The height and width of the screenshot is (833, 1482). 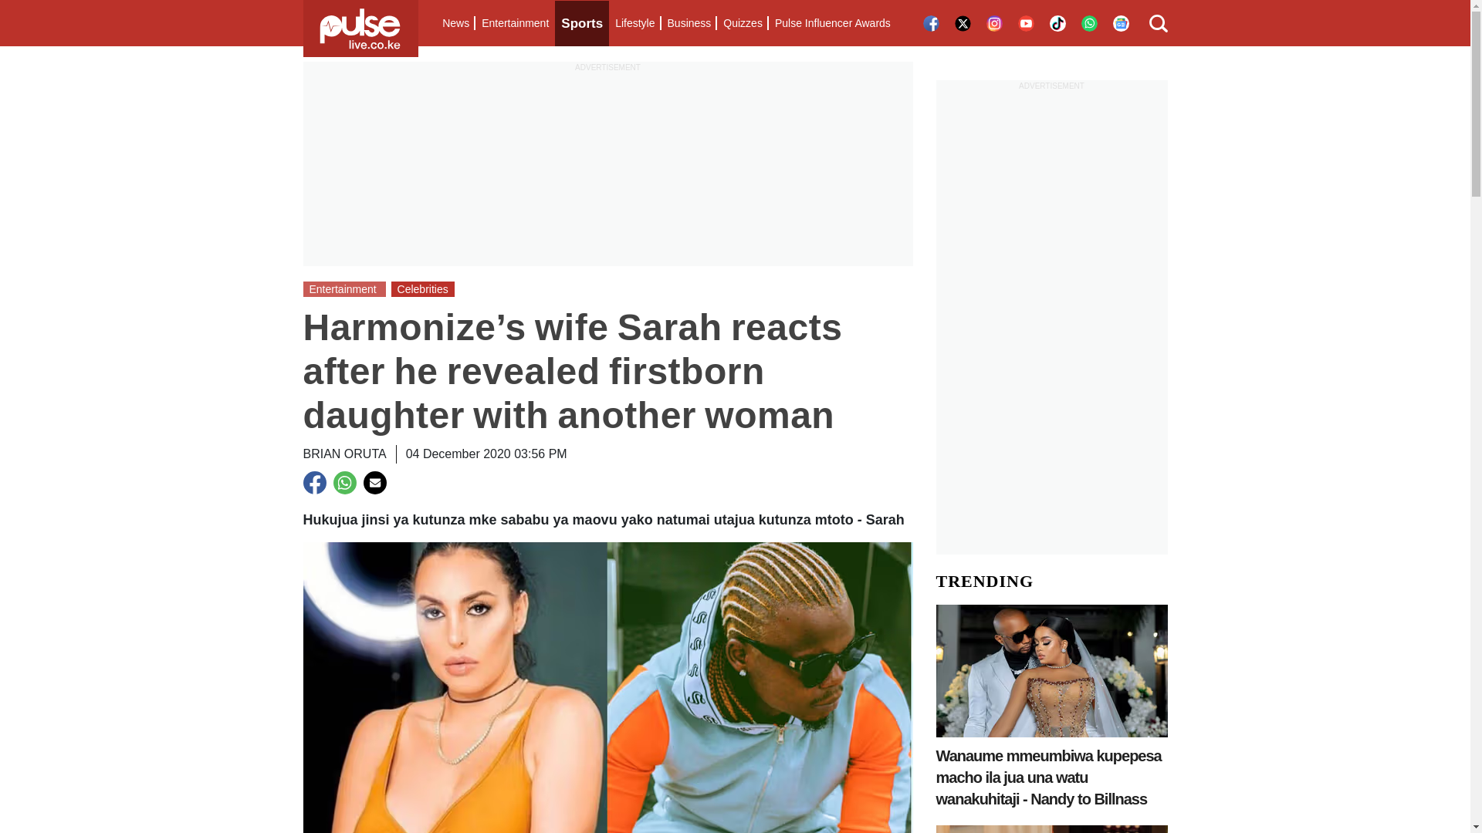 I want to click on Entertainment, so click(x=515, y=23).